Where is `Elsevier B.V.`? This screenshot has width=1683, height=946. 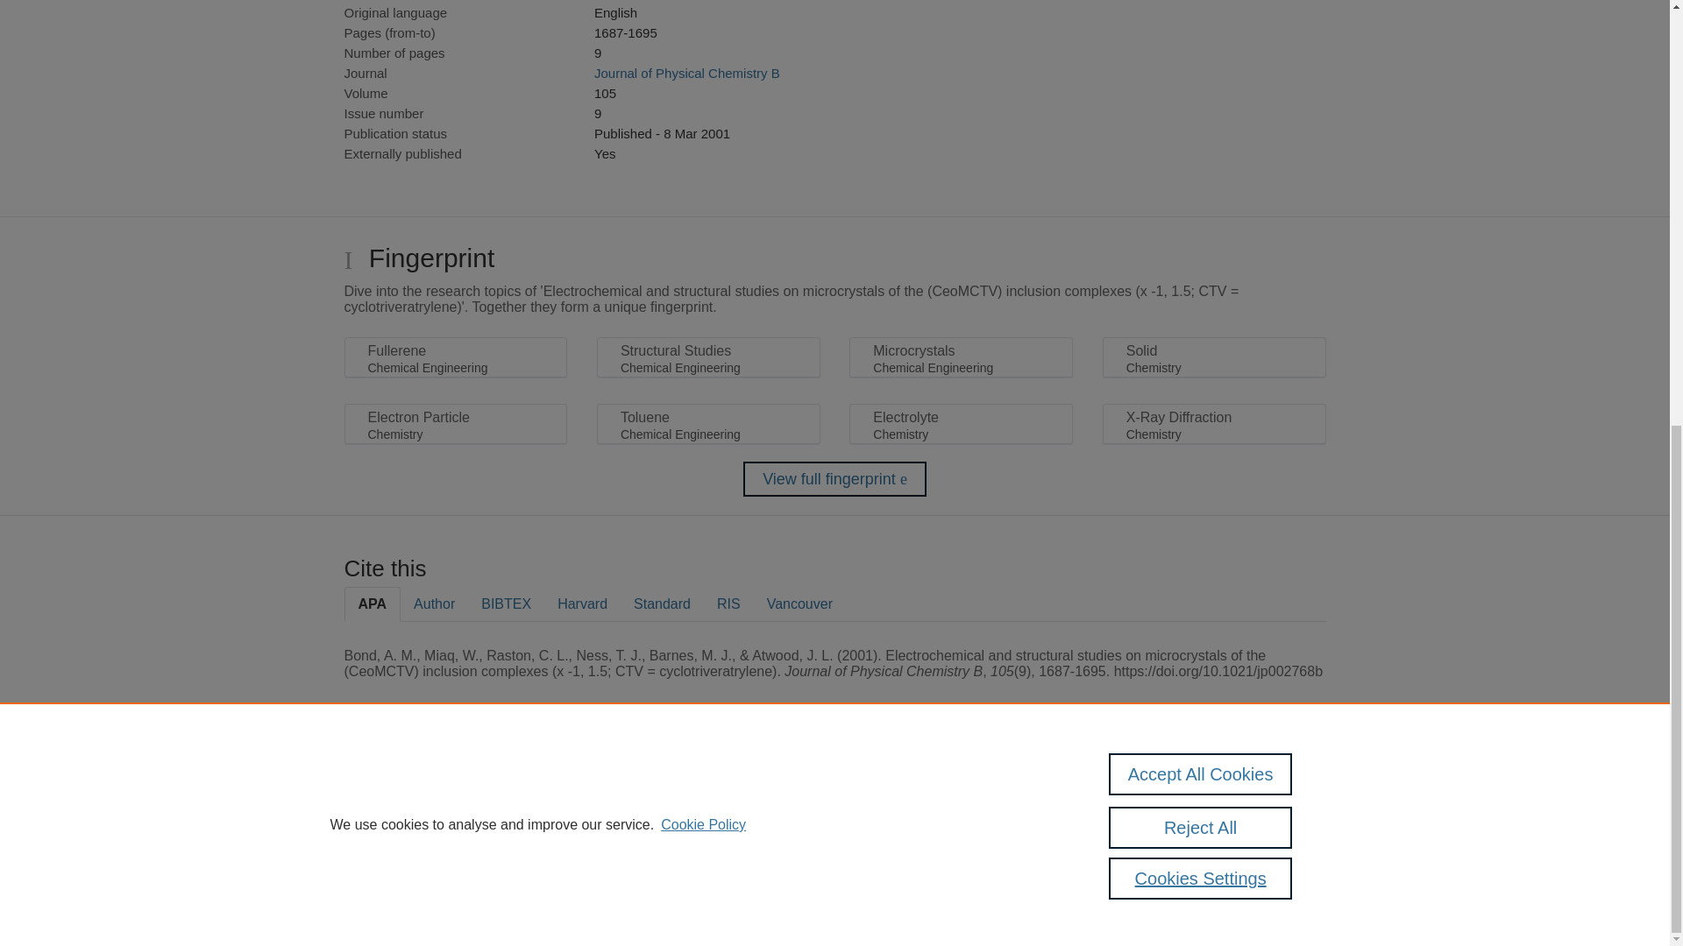 Elsevier B.V. is located at coordinates (586, 816).